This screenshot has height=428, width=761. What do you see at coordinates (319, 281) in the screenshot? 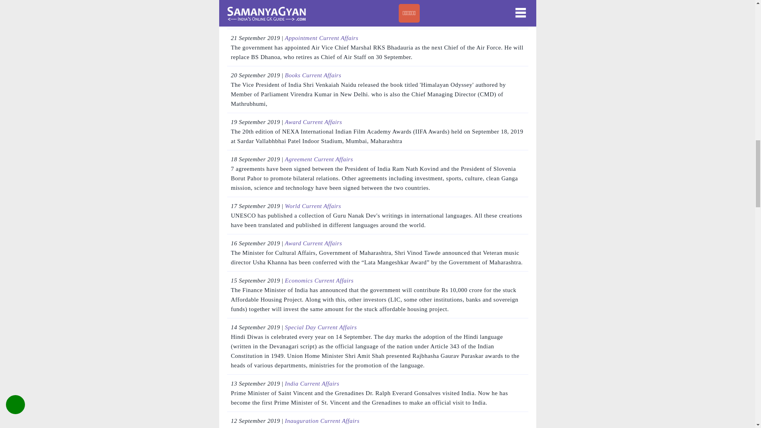
I see `Economics Current Affairs` at bounding box center [319, 281].